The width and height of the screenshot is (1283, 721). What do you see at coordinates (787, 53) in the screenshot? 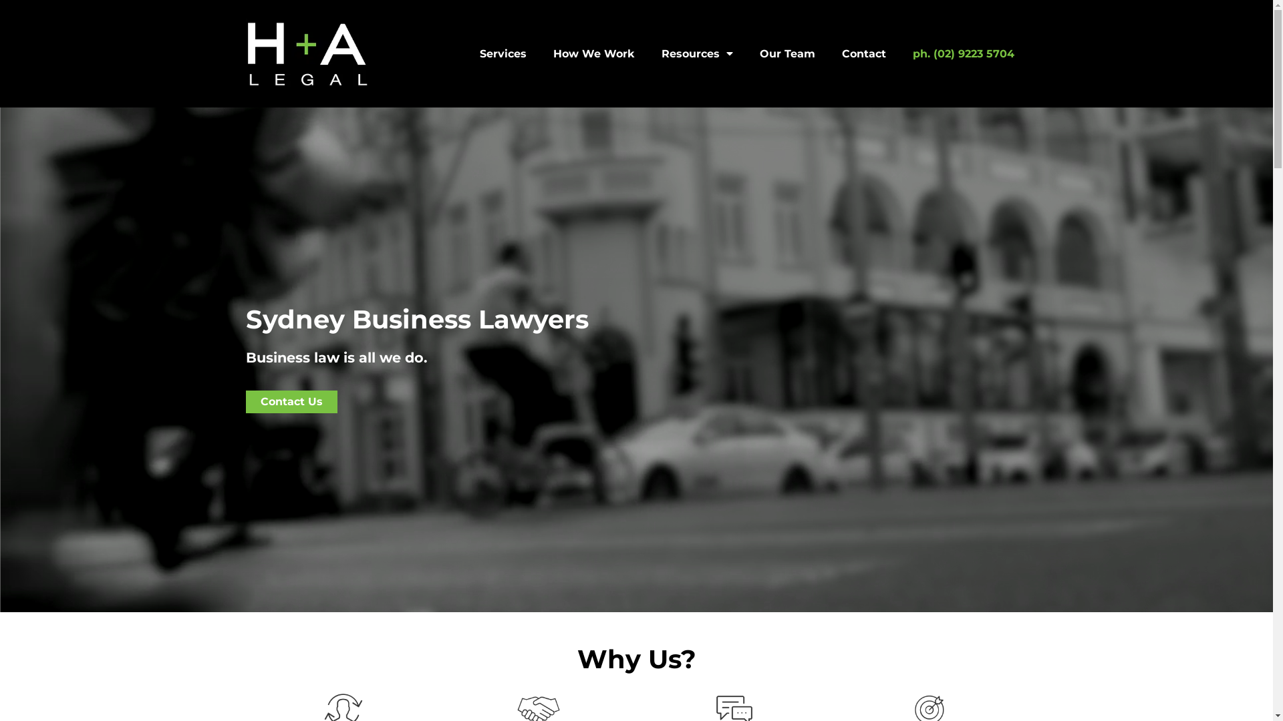
I see `Our Team` at bounding box center [787, 53].